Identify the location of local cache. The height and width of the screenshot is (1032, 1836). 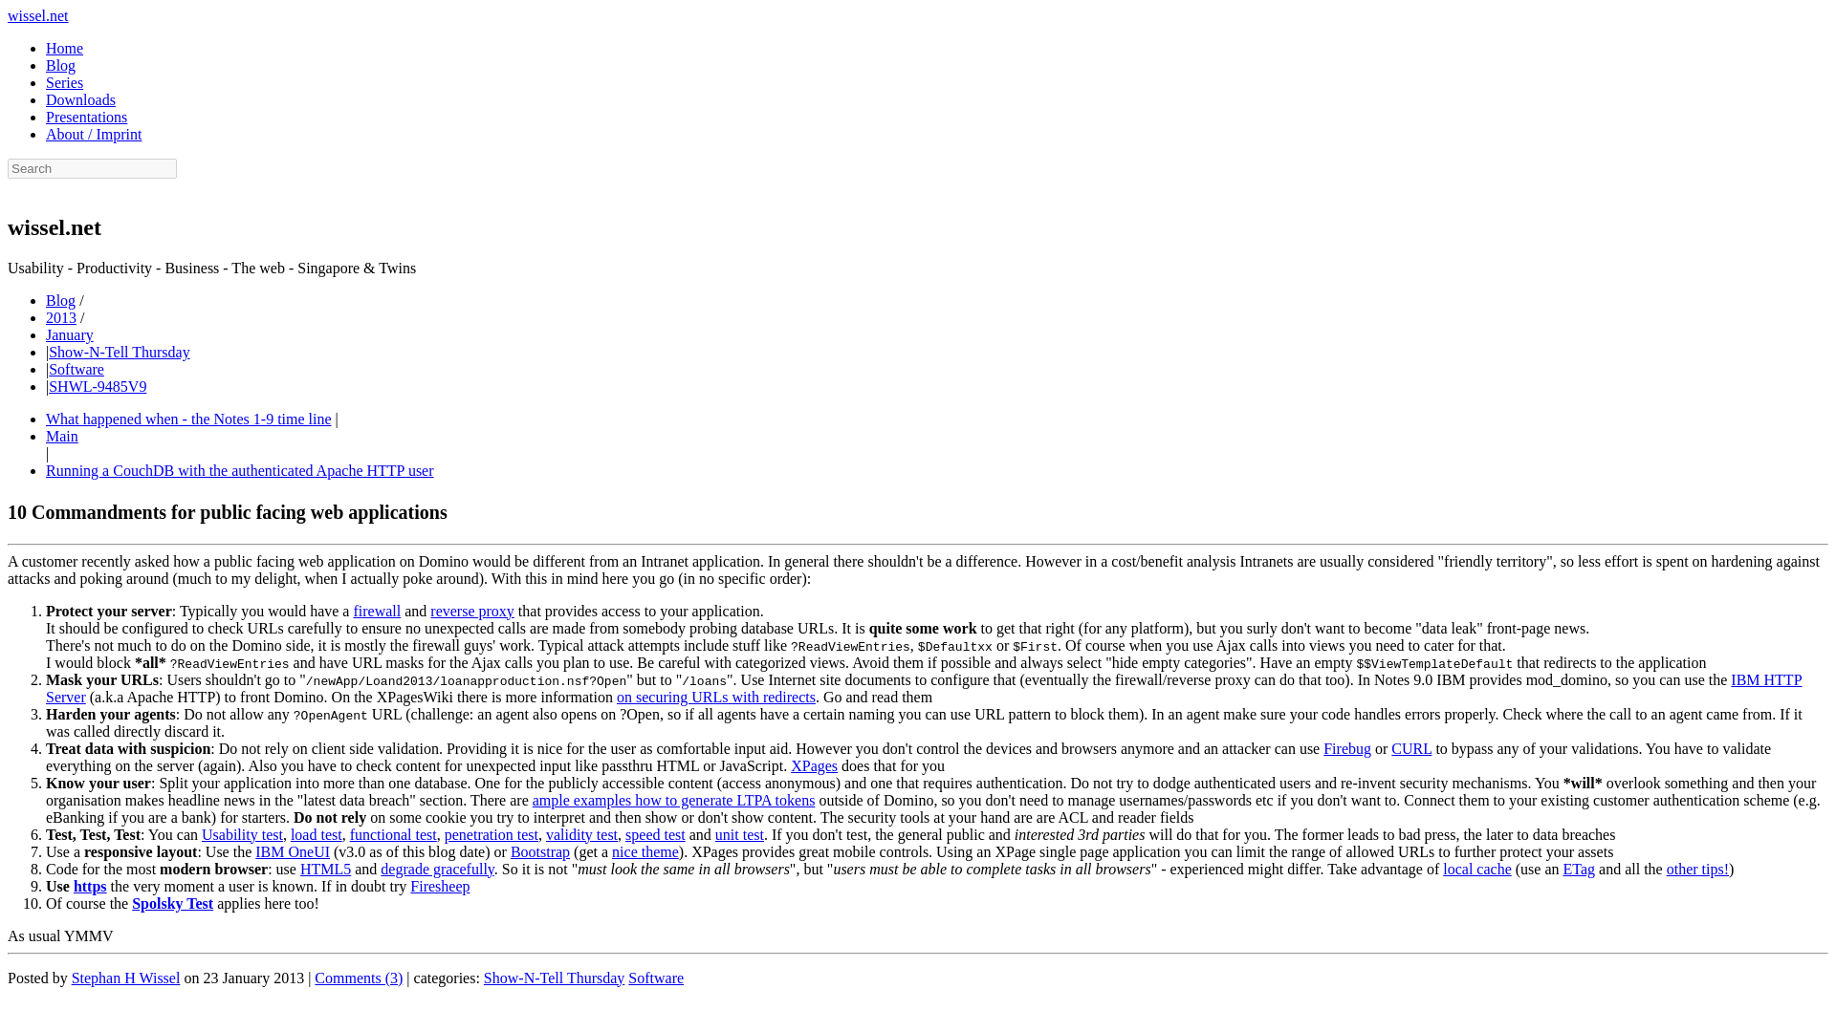
(1476, 869).